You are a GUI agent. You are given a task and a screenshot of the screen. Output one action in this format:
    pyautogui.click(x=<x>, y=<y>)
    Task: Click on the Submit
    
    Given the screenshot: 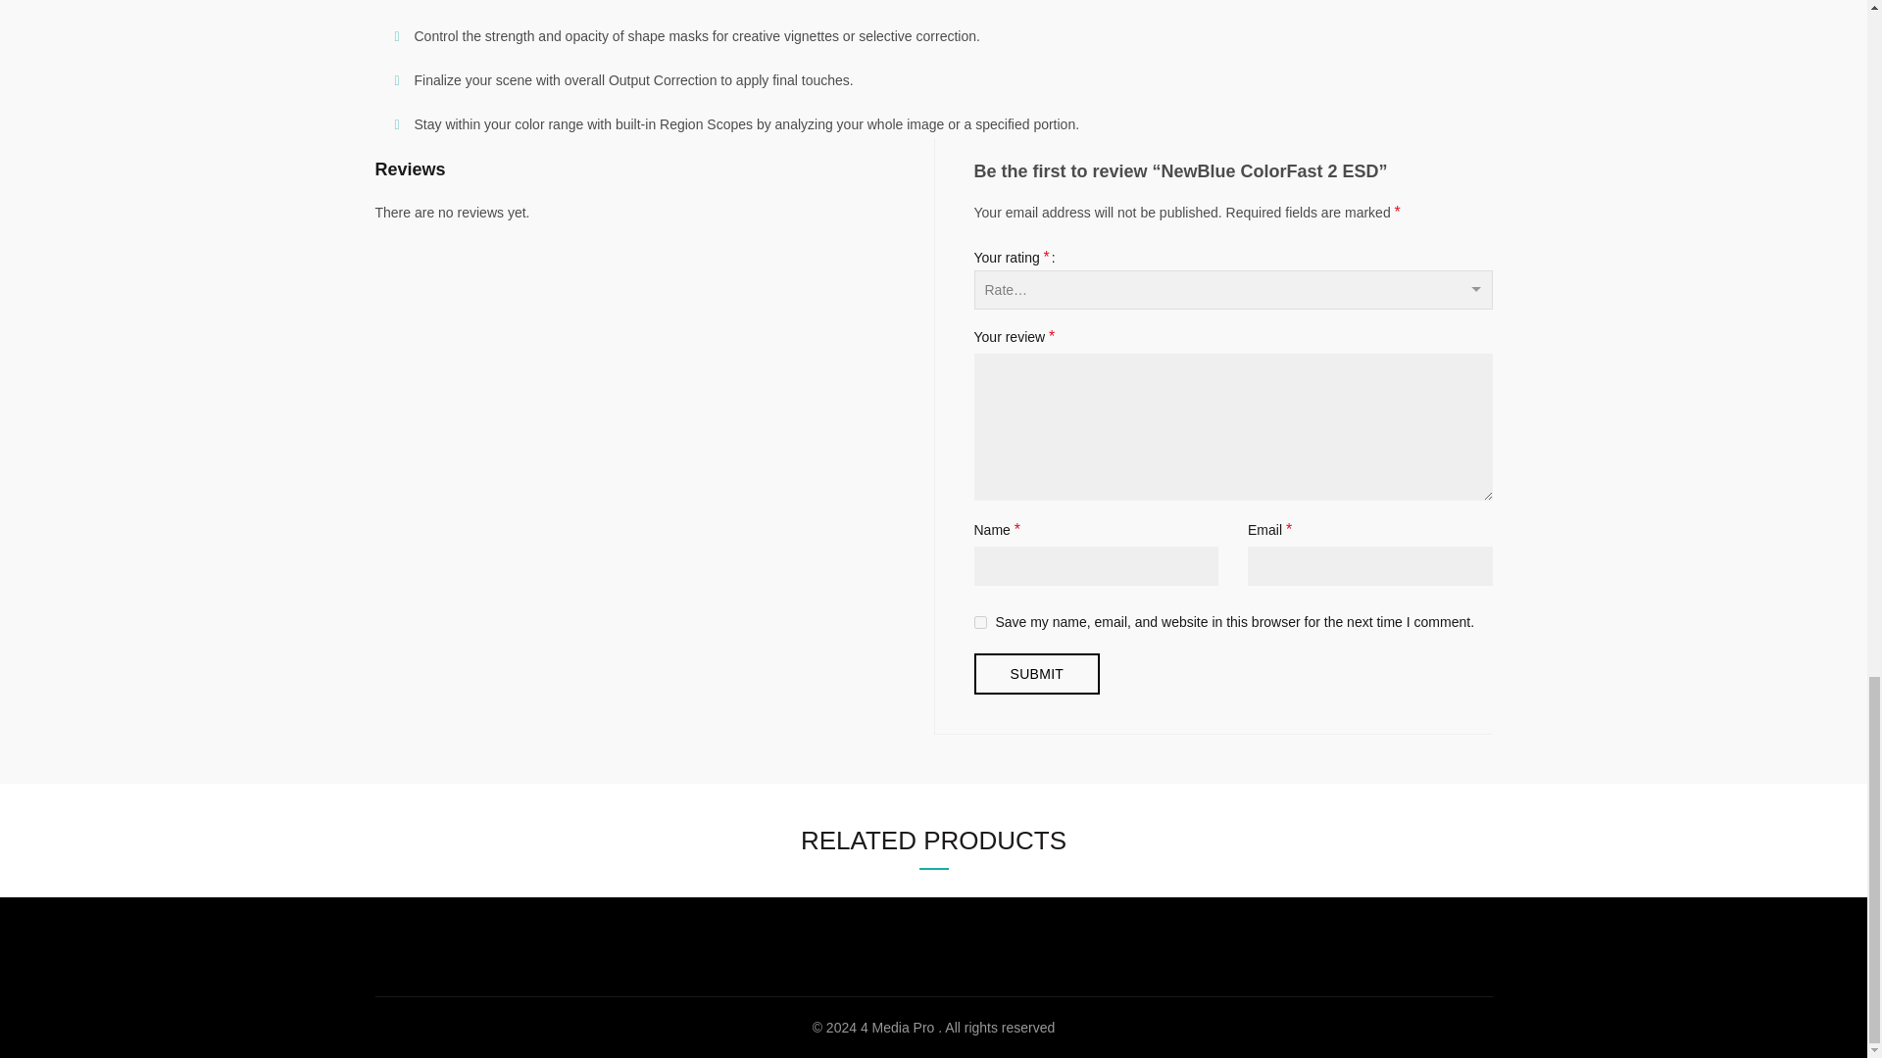 What is the action you would take?
    pyautogui.click(x=1037, y=674)
    